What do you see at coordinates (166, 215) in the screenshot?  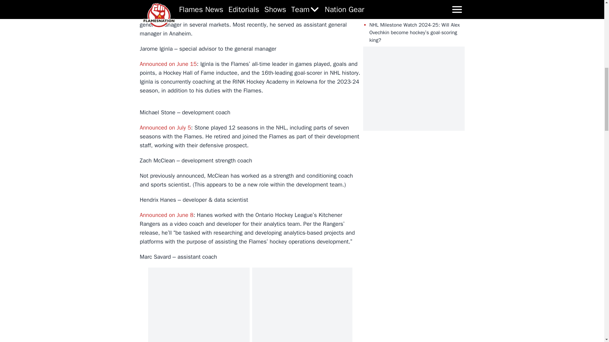 I see `Announced on June 8` at bounding box center [166, 215].